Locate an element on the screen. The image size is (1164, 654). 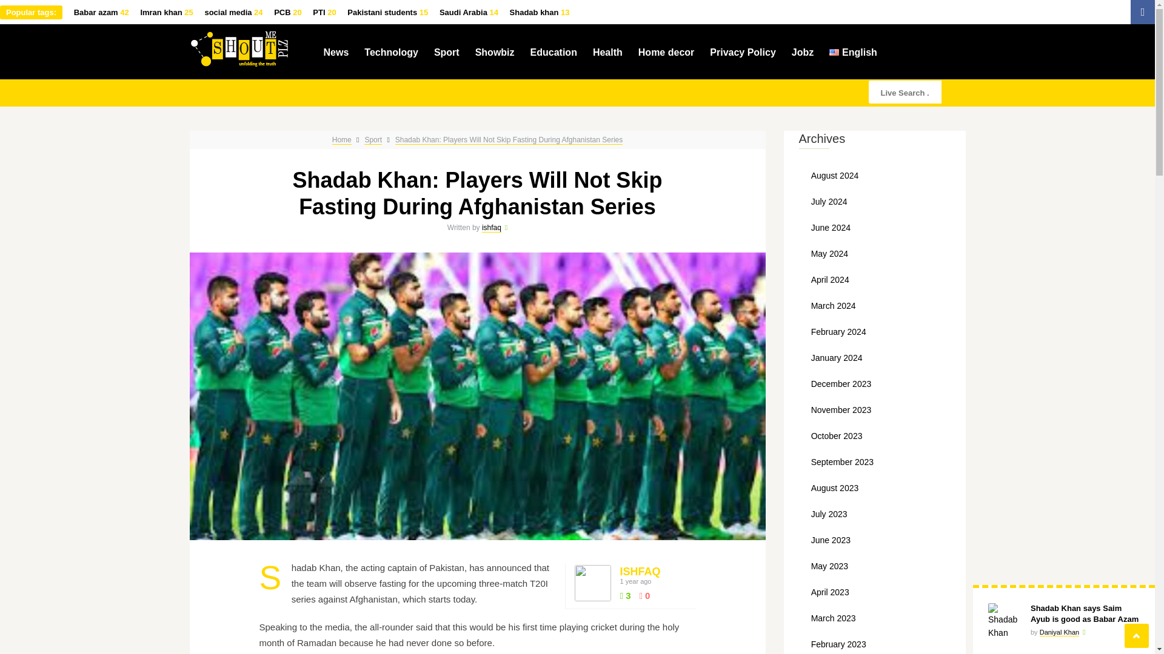
View all posts in Sport is located at coordinates (372, 139).